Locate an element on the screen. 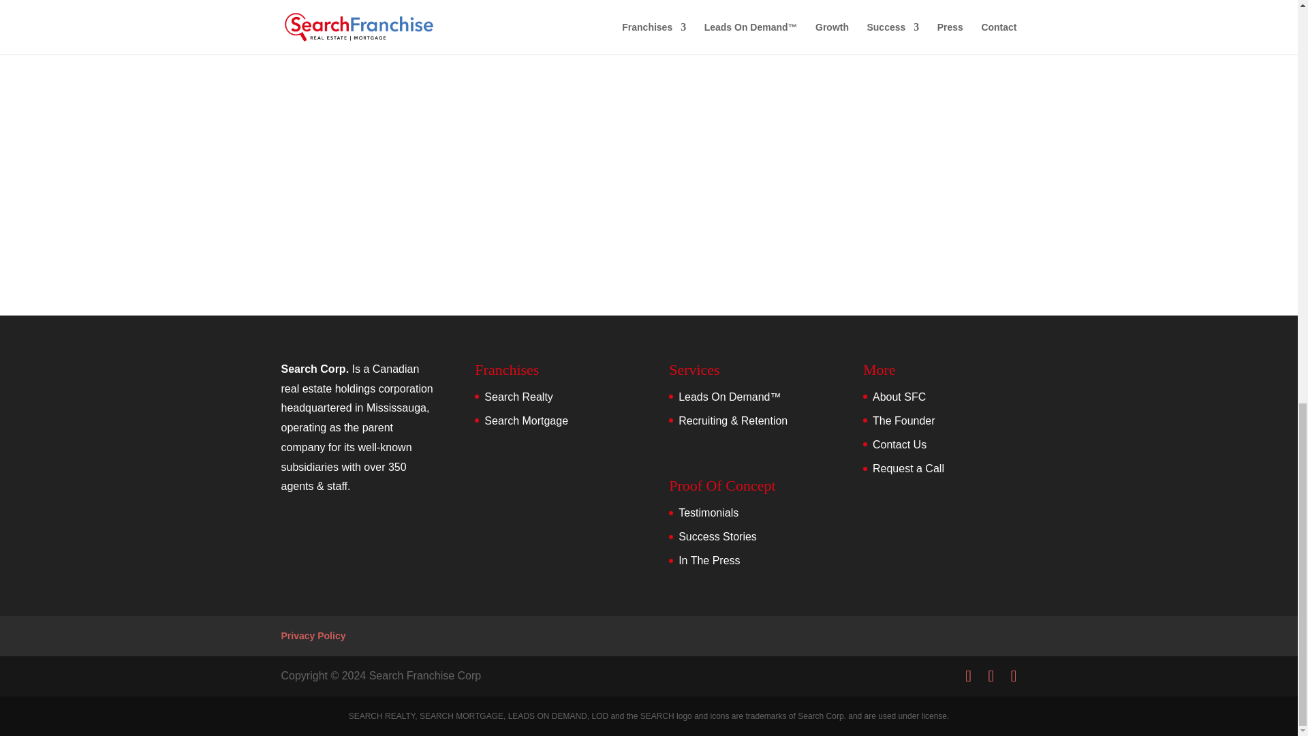  Privacy Policy is located at coordinates (313, 635).